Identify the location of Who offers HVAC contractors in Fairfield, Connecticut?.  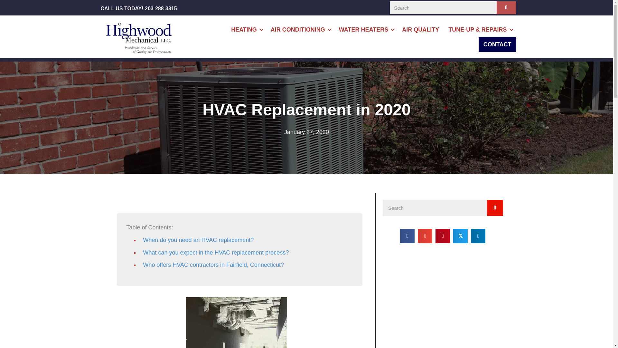
(213, 265).